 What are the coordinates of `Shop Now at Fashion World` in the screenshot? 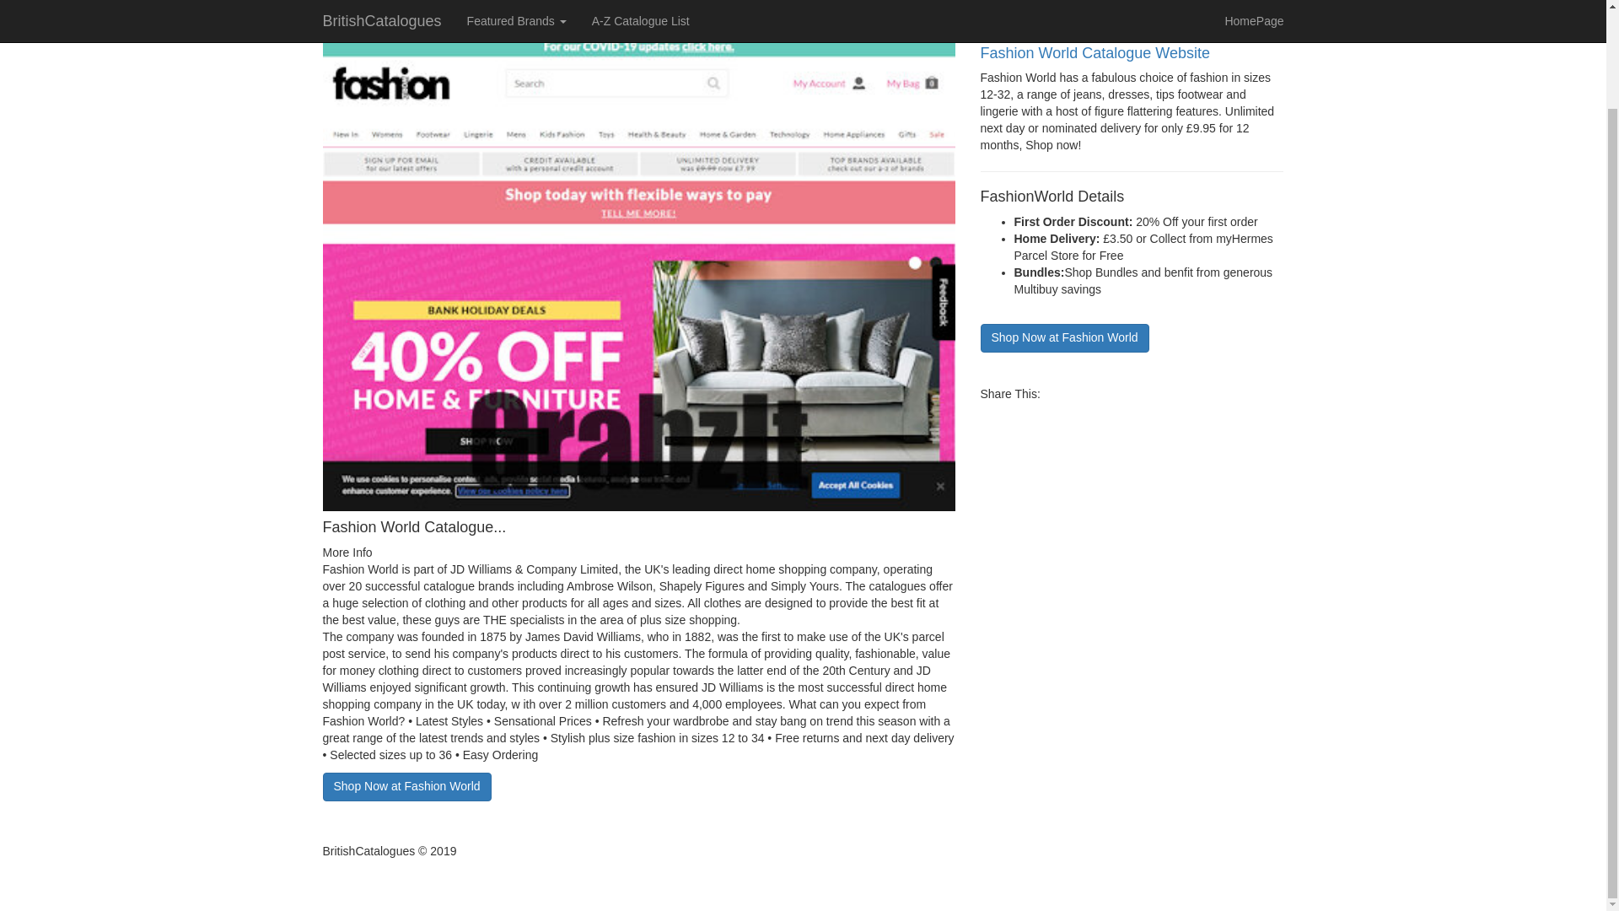 It's located at (406, 784).